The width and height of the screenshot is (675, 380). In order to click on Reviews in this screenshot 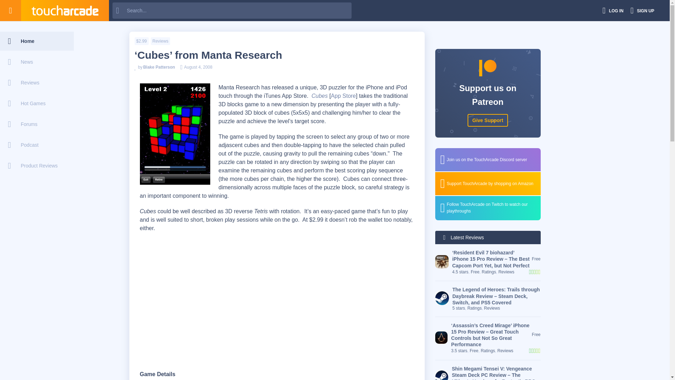, I will do `click(37, 83)`.